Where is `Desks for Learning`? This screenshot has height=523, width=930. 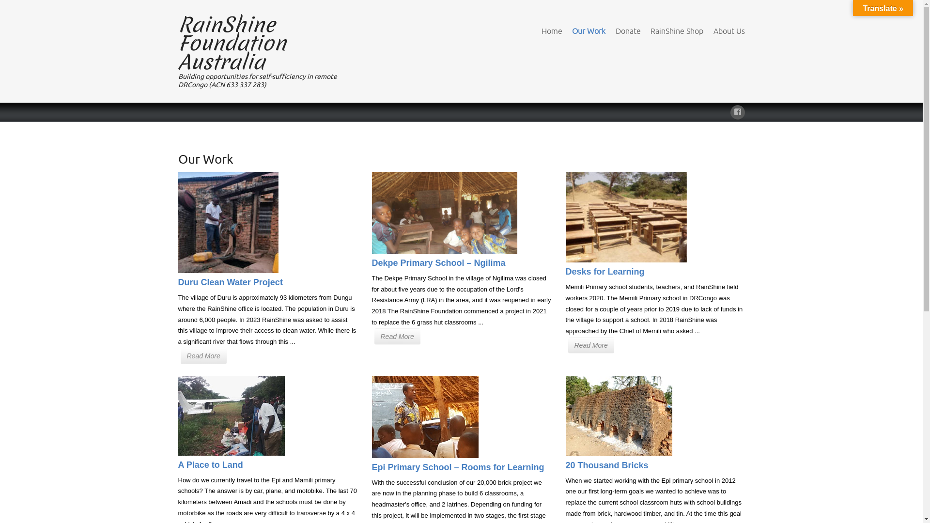
Desks for Learning is located at coordinates (605, 272).